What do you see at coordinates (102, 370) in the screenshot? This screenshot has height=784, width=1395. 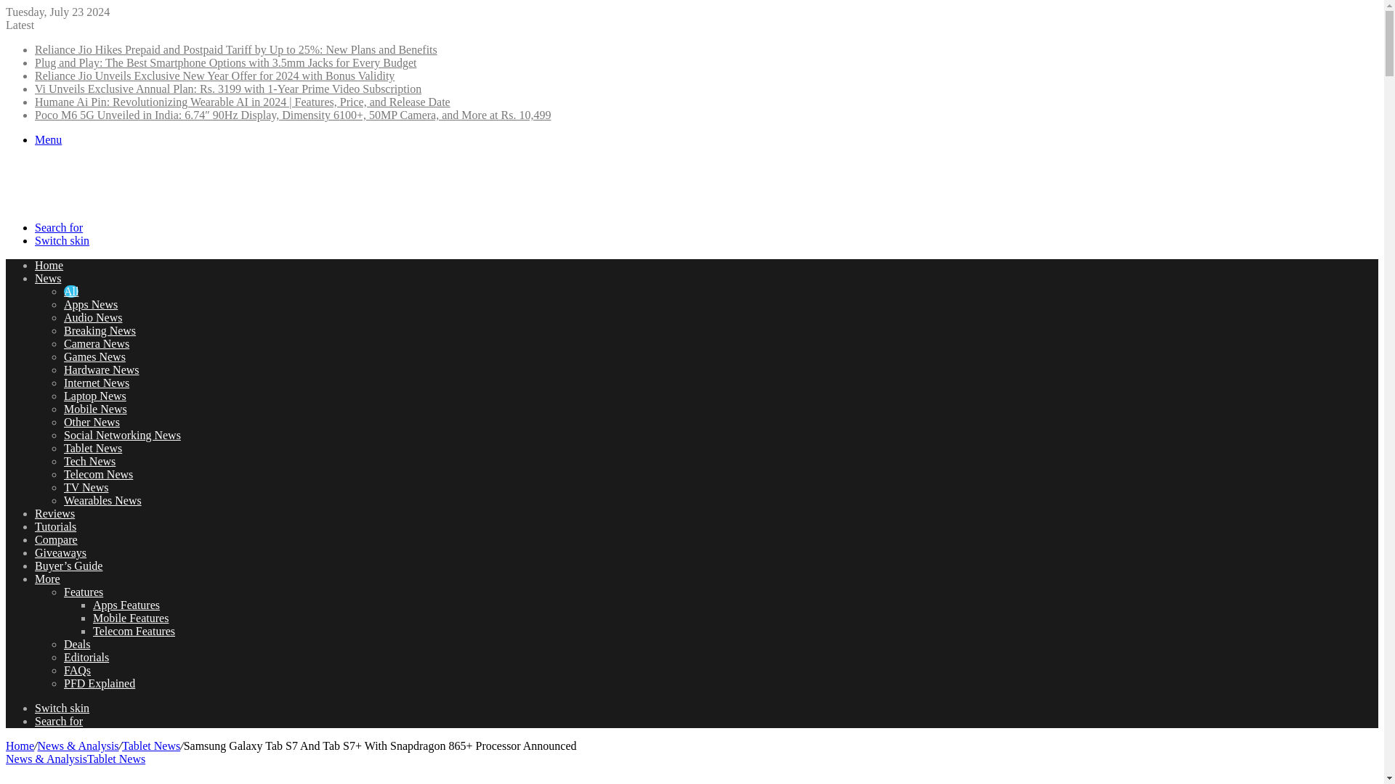 I see `Hardware News` at bounding box center [102, 370].